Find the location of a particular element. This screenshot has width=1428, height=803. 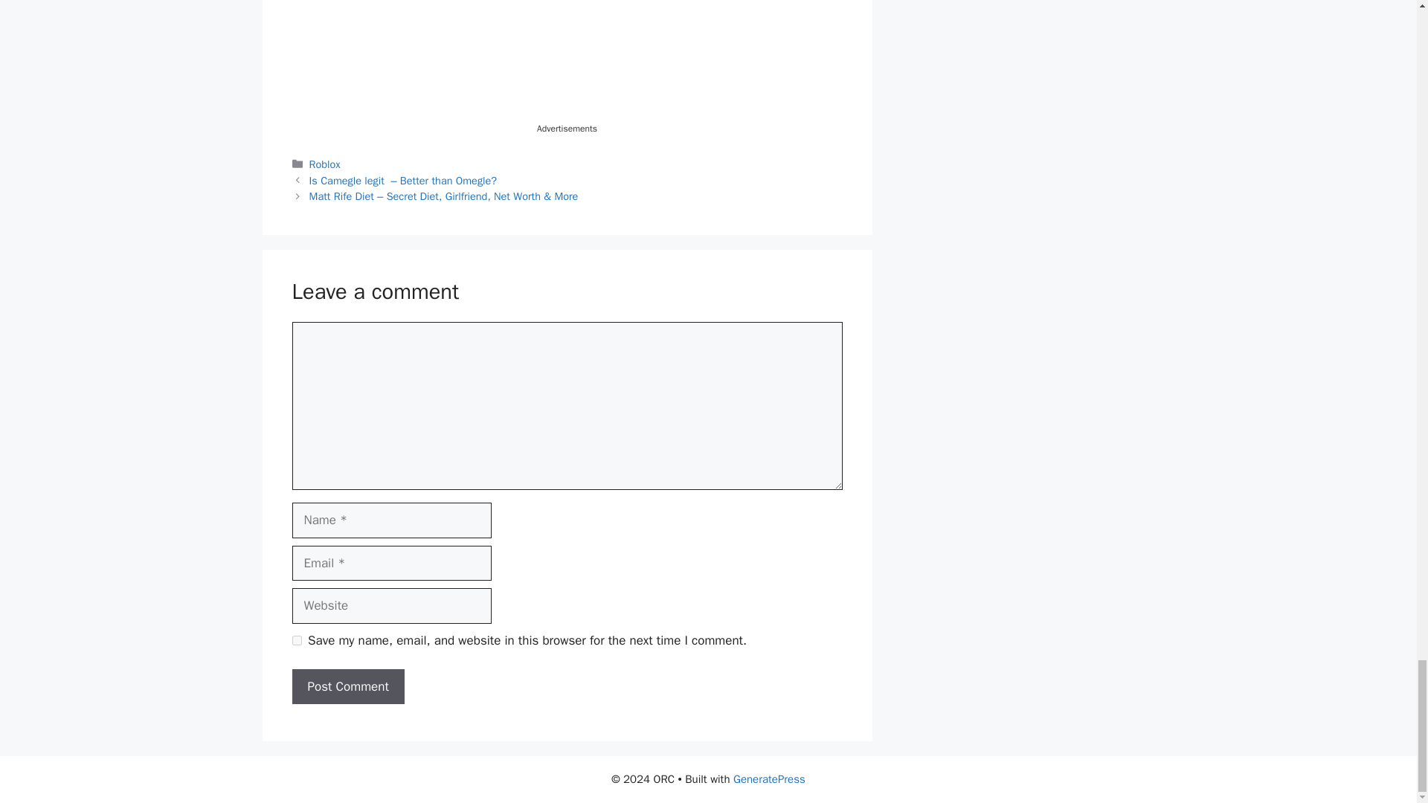

Roblox is located at coordinates (325, 164).